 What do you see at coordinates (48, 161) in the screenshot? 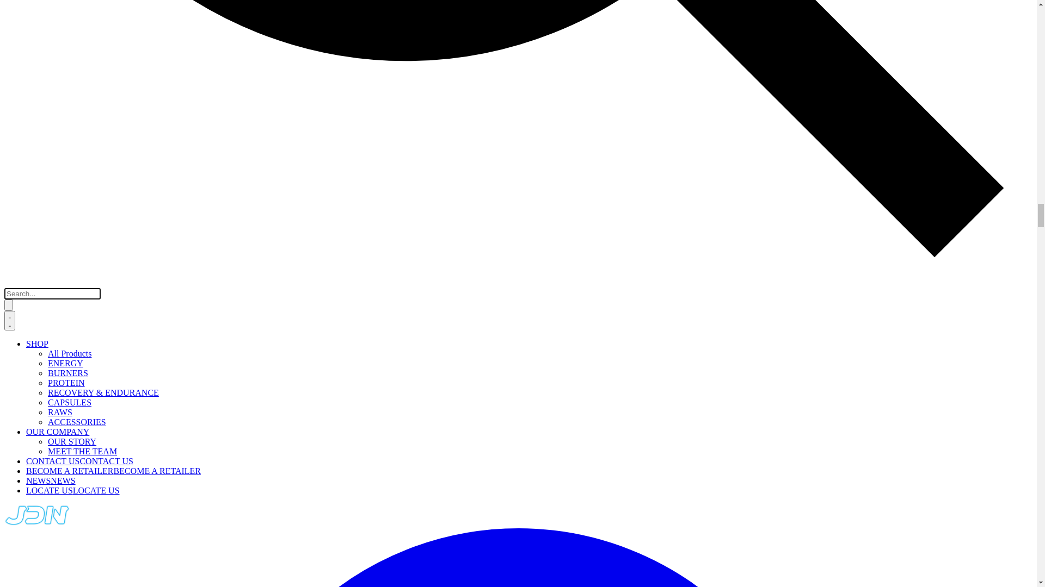
I see `BECOME A RETAILER` at bounding box center [48, 161].